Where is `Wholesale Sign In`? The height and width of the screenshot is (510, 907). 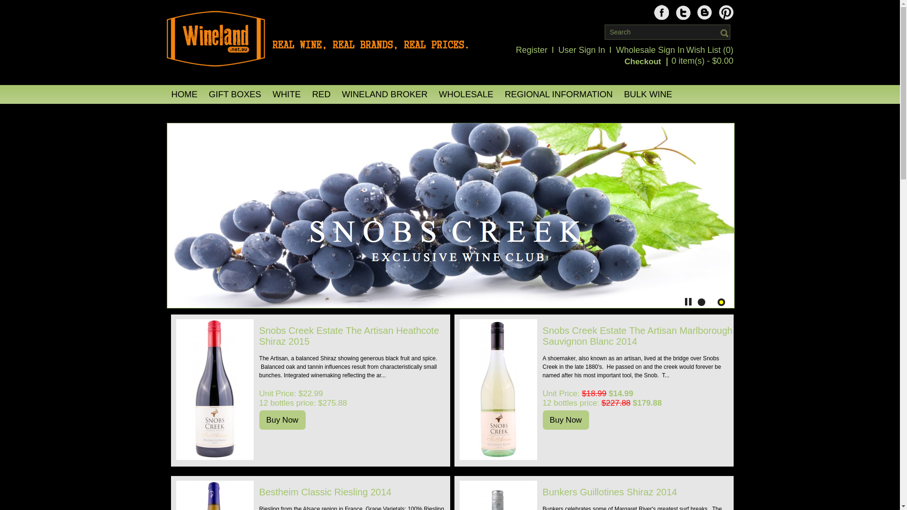 Wholesale Sign In is located at coordinates (650, 50).